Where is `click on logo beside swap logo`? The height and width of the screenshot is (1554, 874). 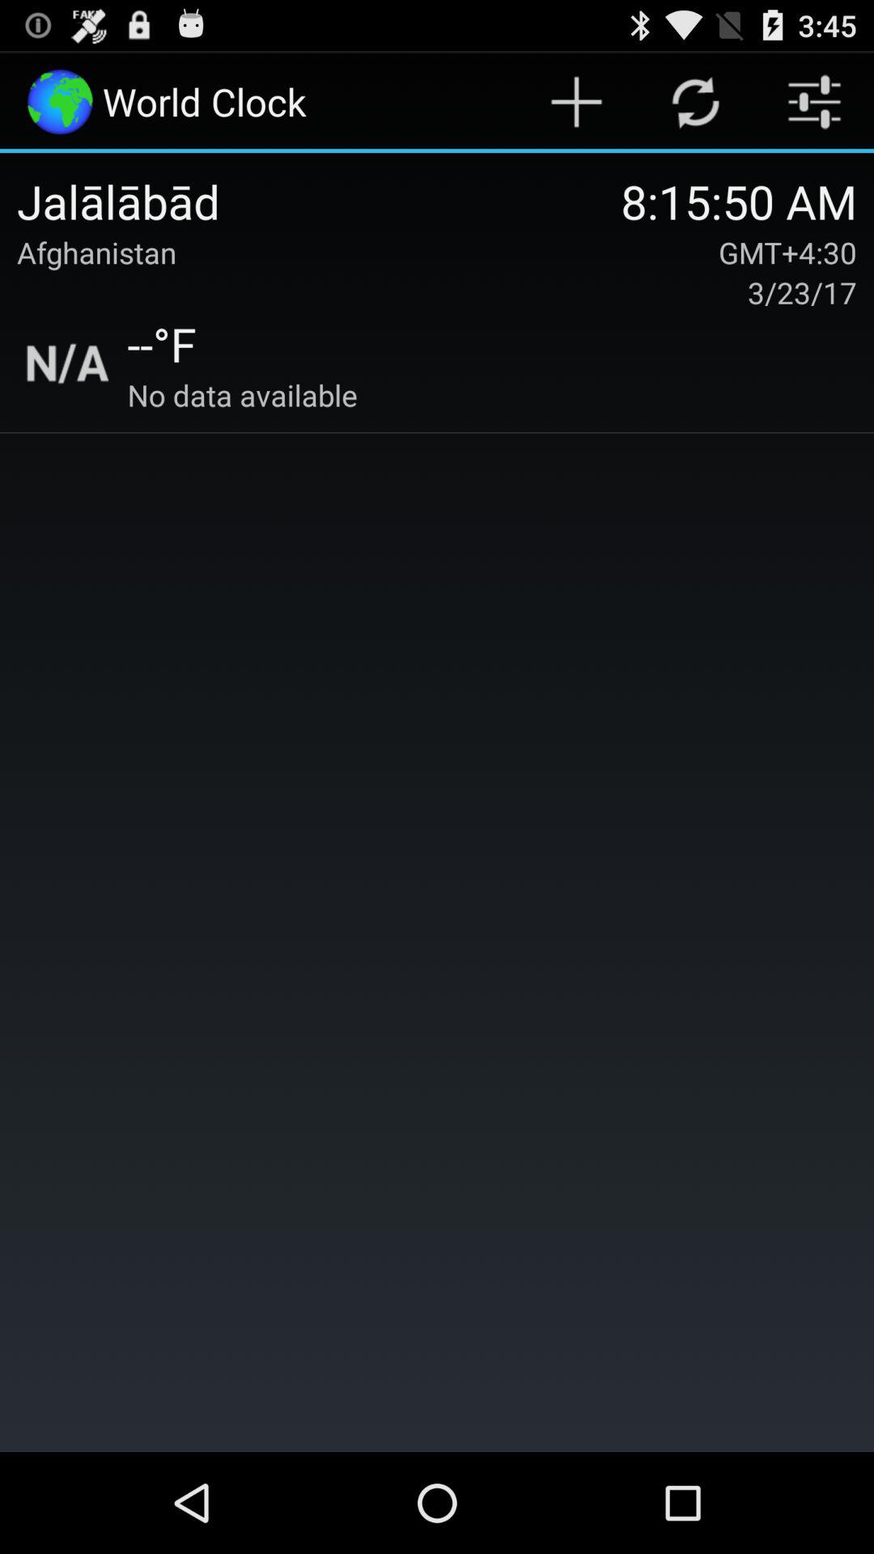 click on logo beside swap logo is located at coordinates (576, 102).